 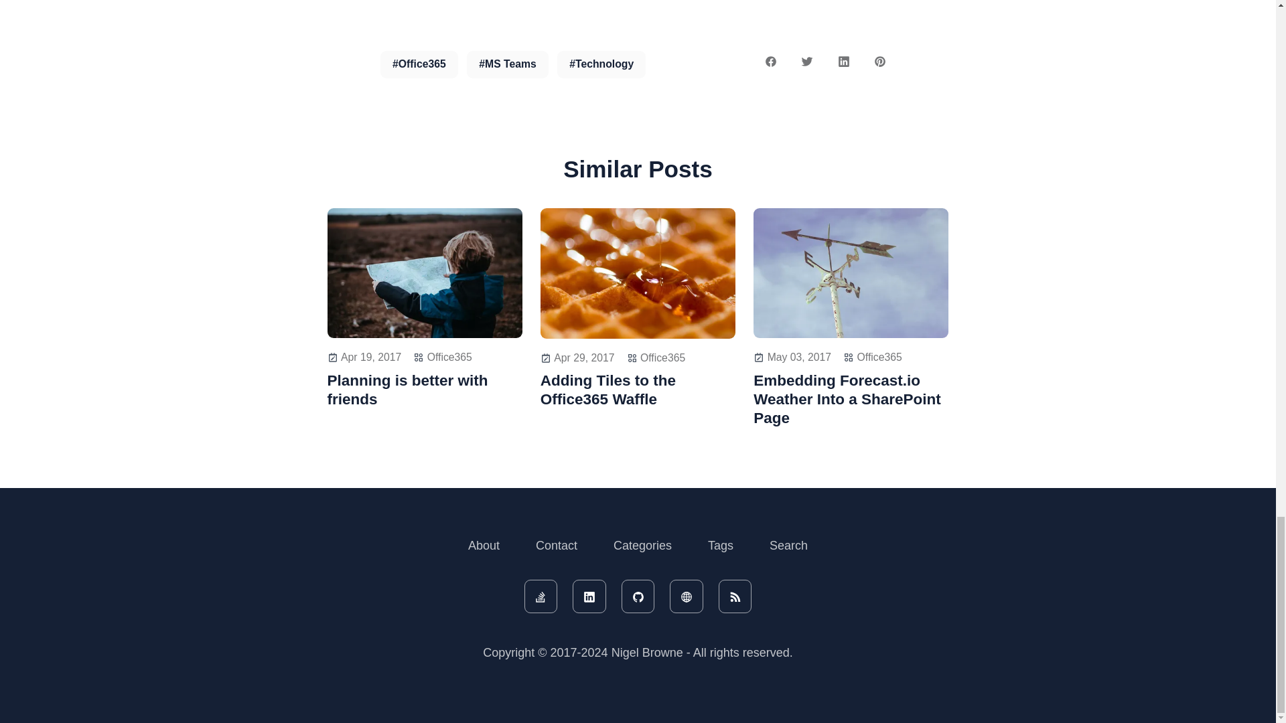 I want to click on Search, so click(x=788, y=546).